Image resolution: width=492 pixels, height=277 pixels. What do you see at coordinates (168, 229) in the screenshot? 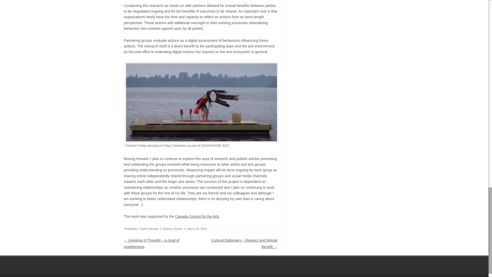
I see `Articles` at bounding box center [168, 229].